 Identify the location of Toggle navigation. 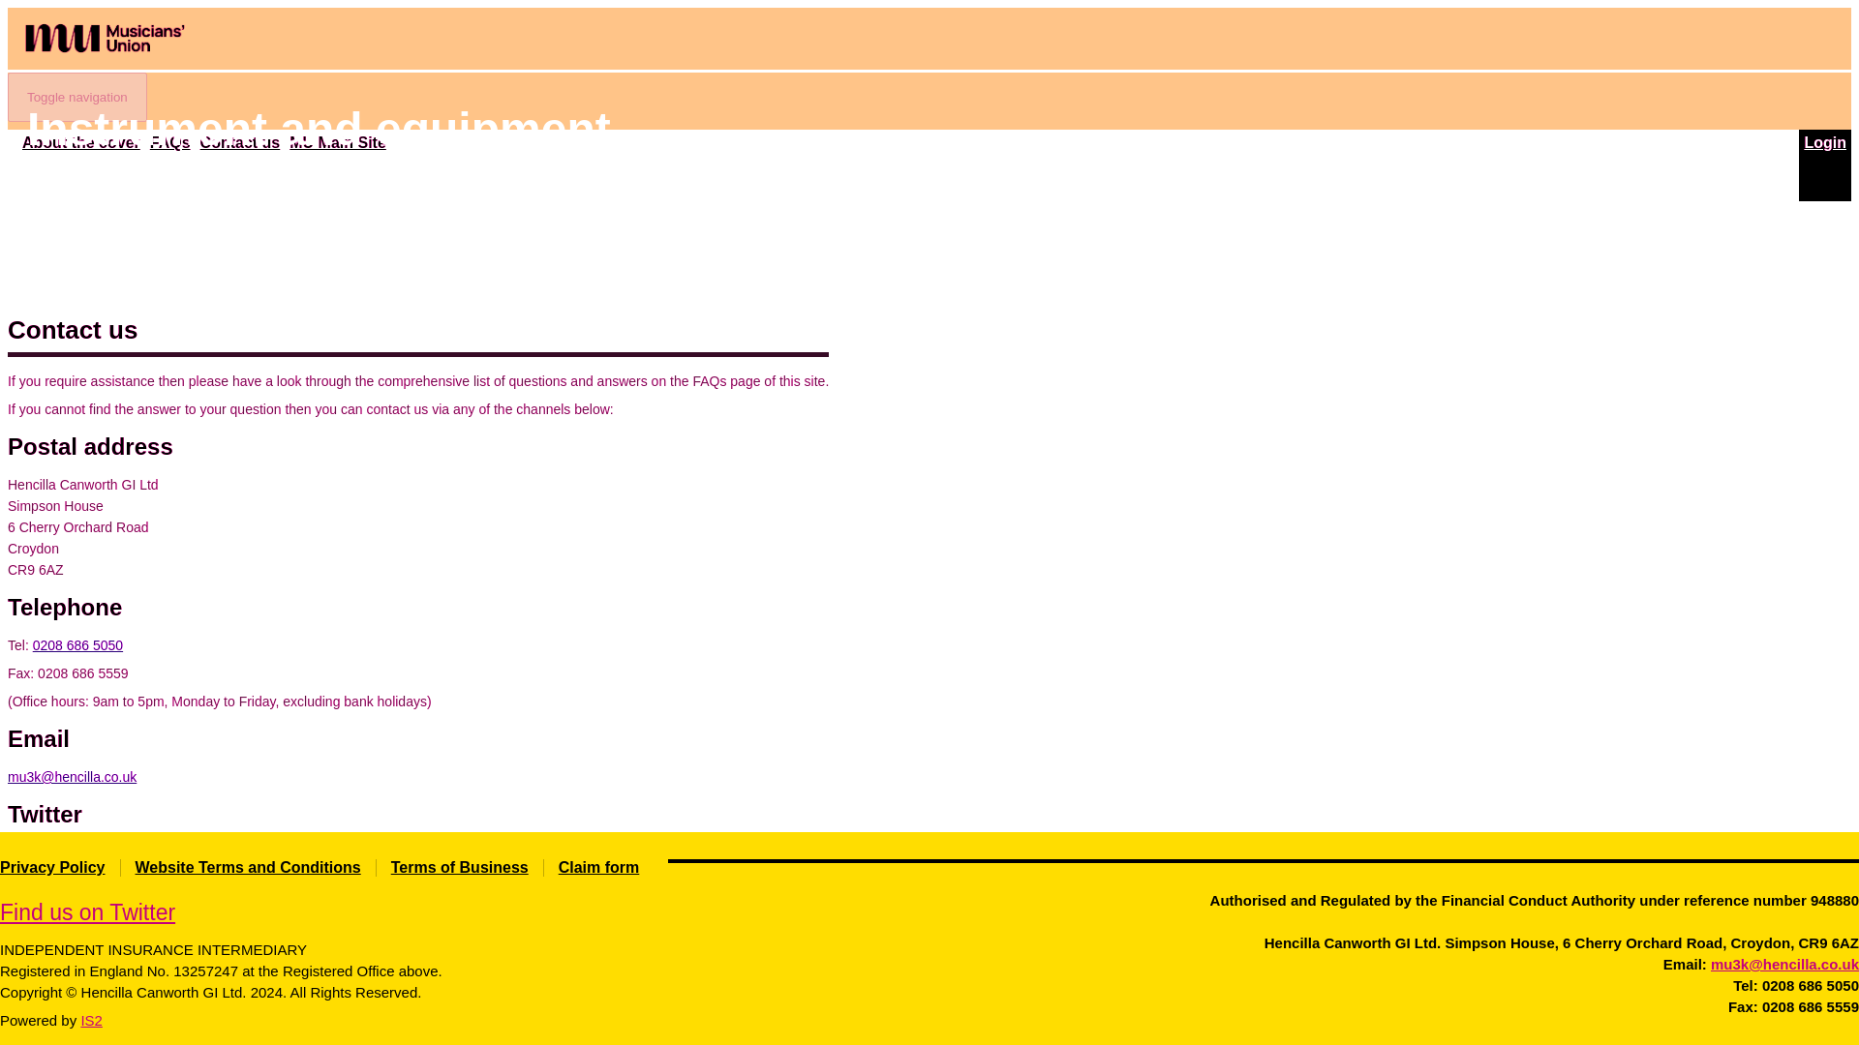
(76, 97).